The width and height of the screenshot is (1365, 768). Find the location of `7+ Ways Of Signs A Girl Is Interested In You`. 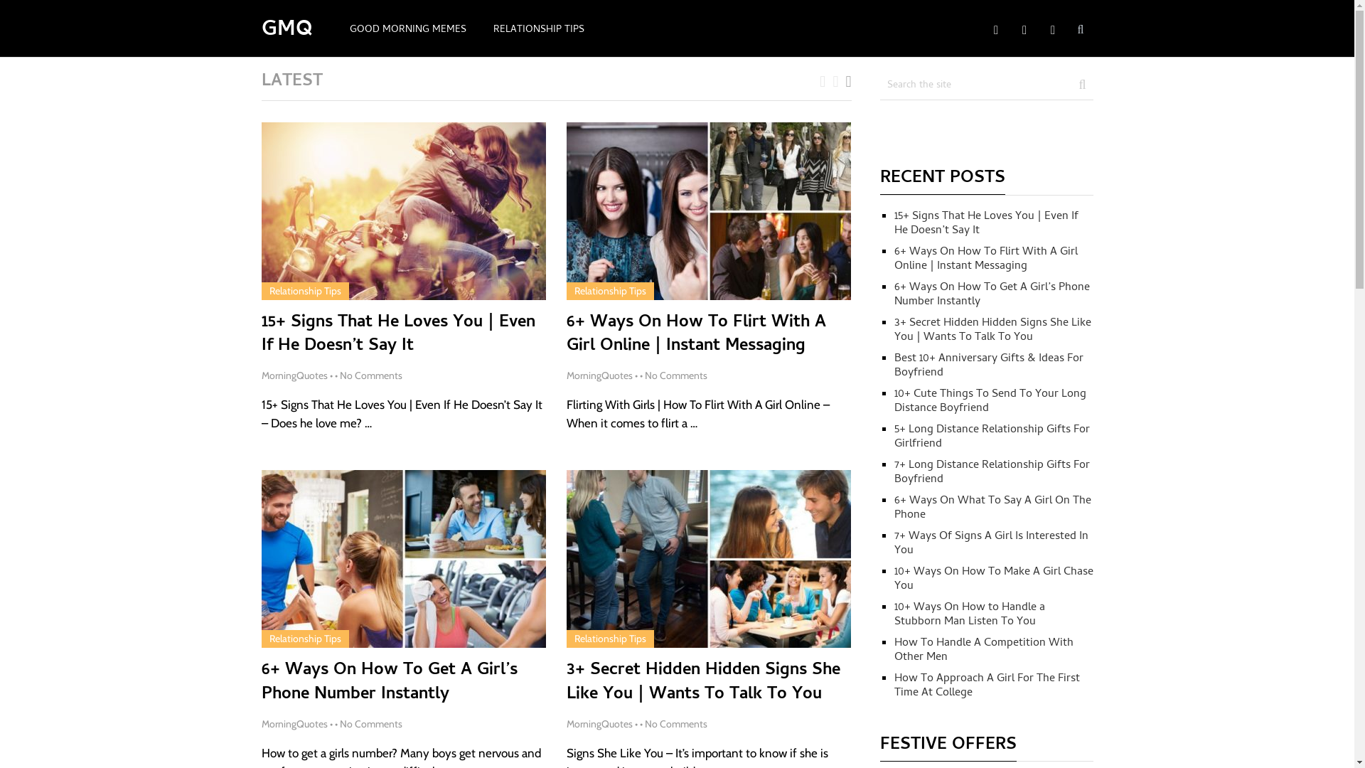

7+ Ways Of Signs A Girl Is Interested In You is located at coordinates (991, 544).